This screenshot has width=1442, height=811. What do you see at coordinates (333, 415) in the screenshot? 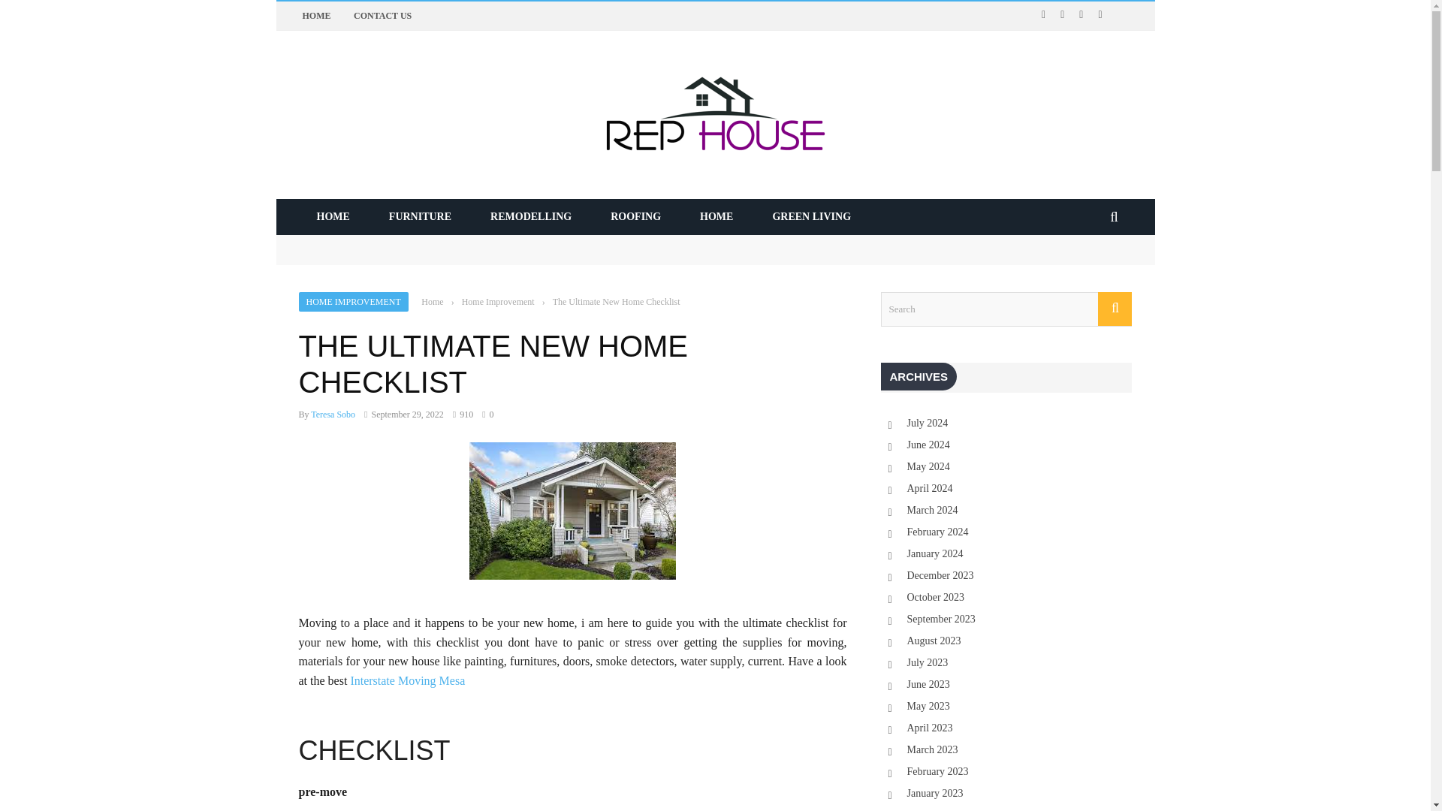
I see `Teresa Sobo` at bounding box center [333, 415].